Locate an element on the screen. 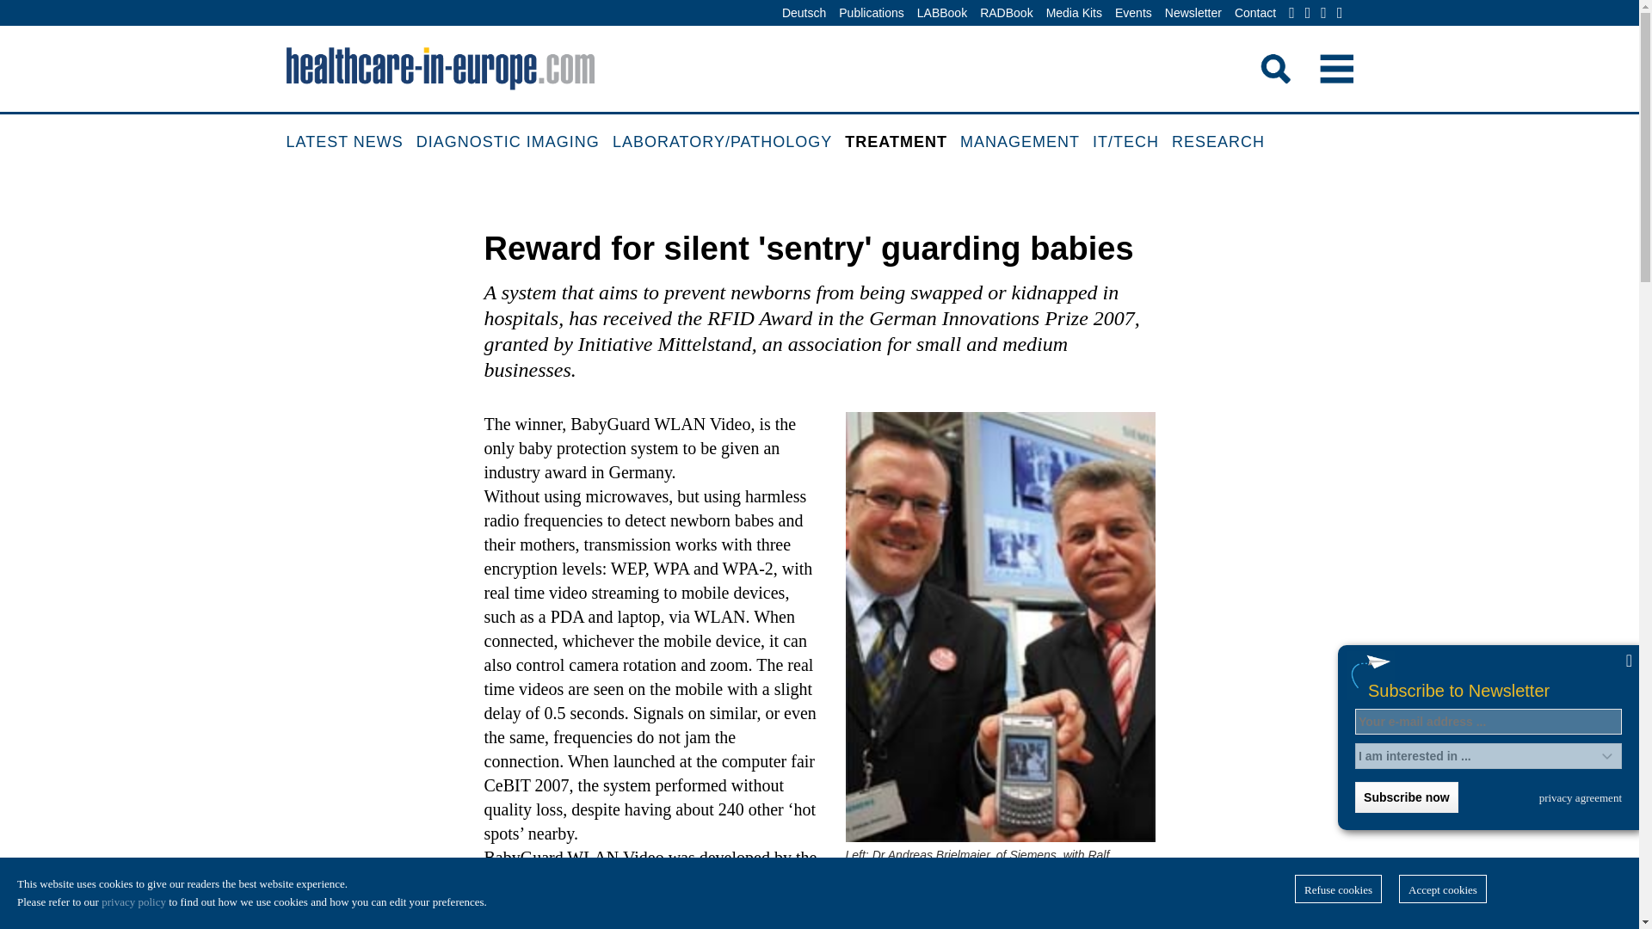  LATEST NEWS is located at coordinates (351, 143).